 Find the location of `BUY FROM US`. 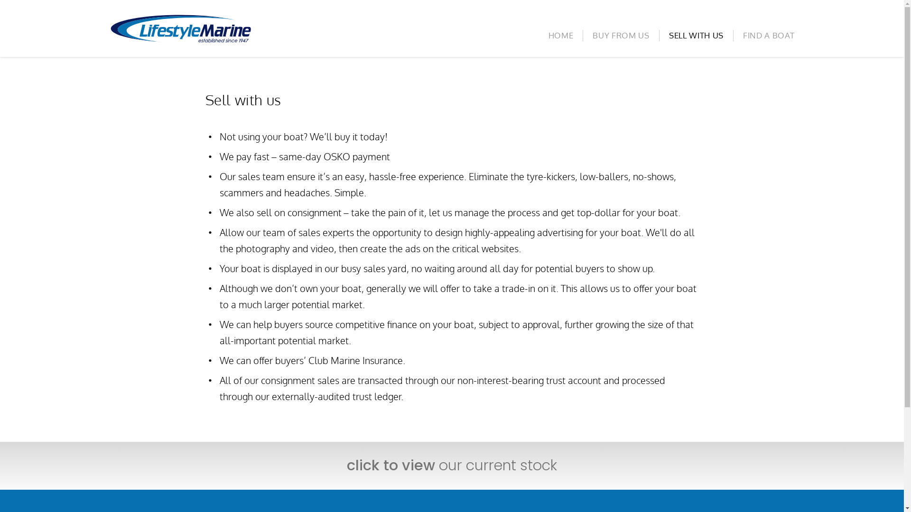

BUY FROM US is located at coordinates (621, 36).